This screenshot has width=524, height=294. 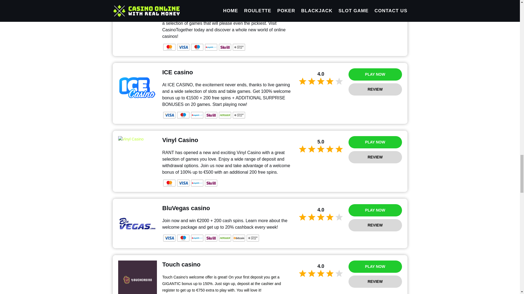 What do you see at coordinates (375, 89) in the screenshot?
I see `REVIEW` at bounding box center [375, 89].